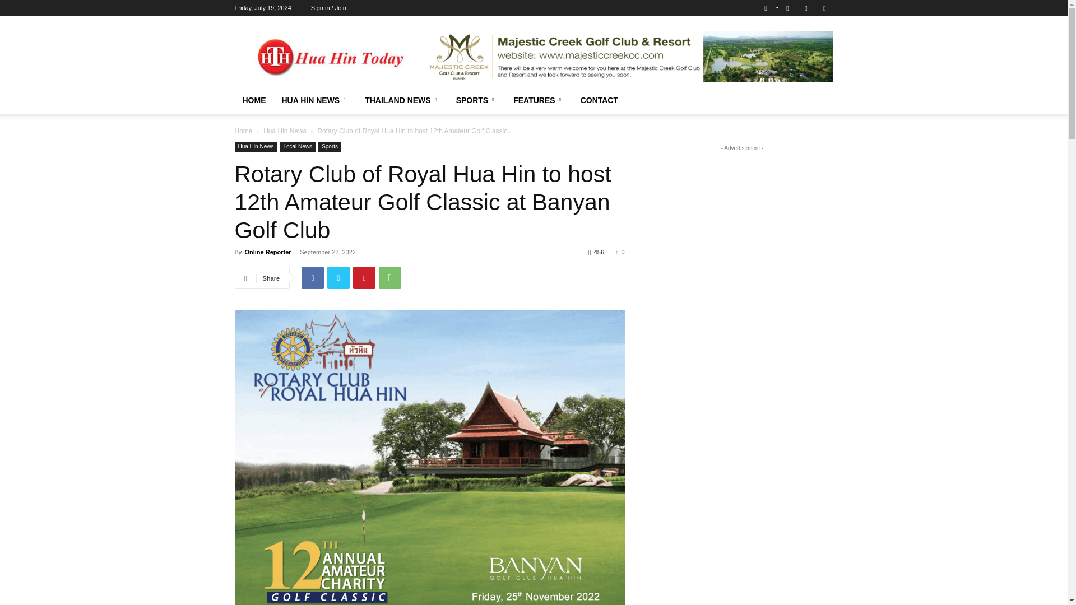 This screenshot has height=605, width=1076. Describe the element at coordinates (824, 8) in the screenshot. I see `Youtube` at that location.